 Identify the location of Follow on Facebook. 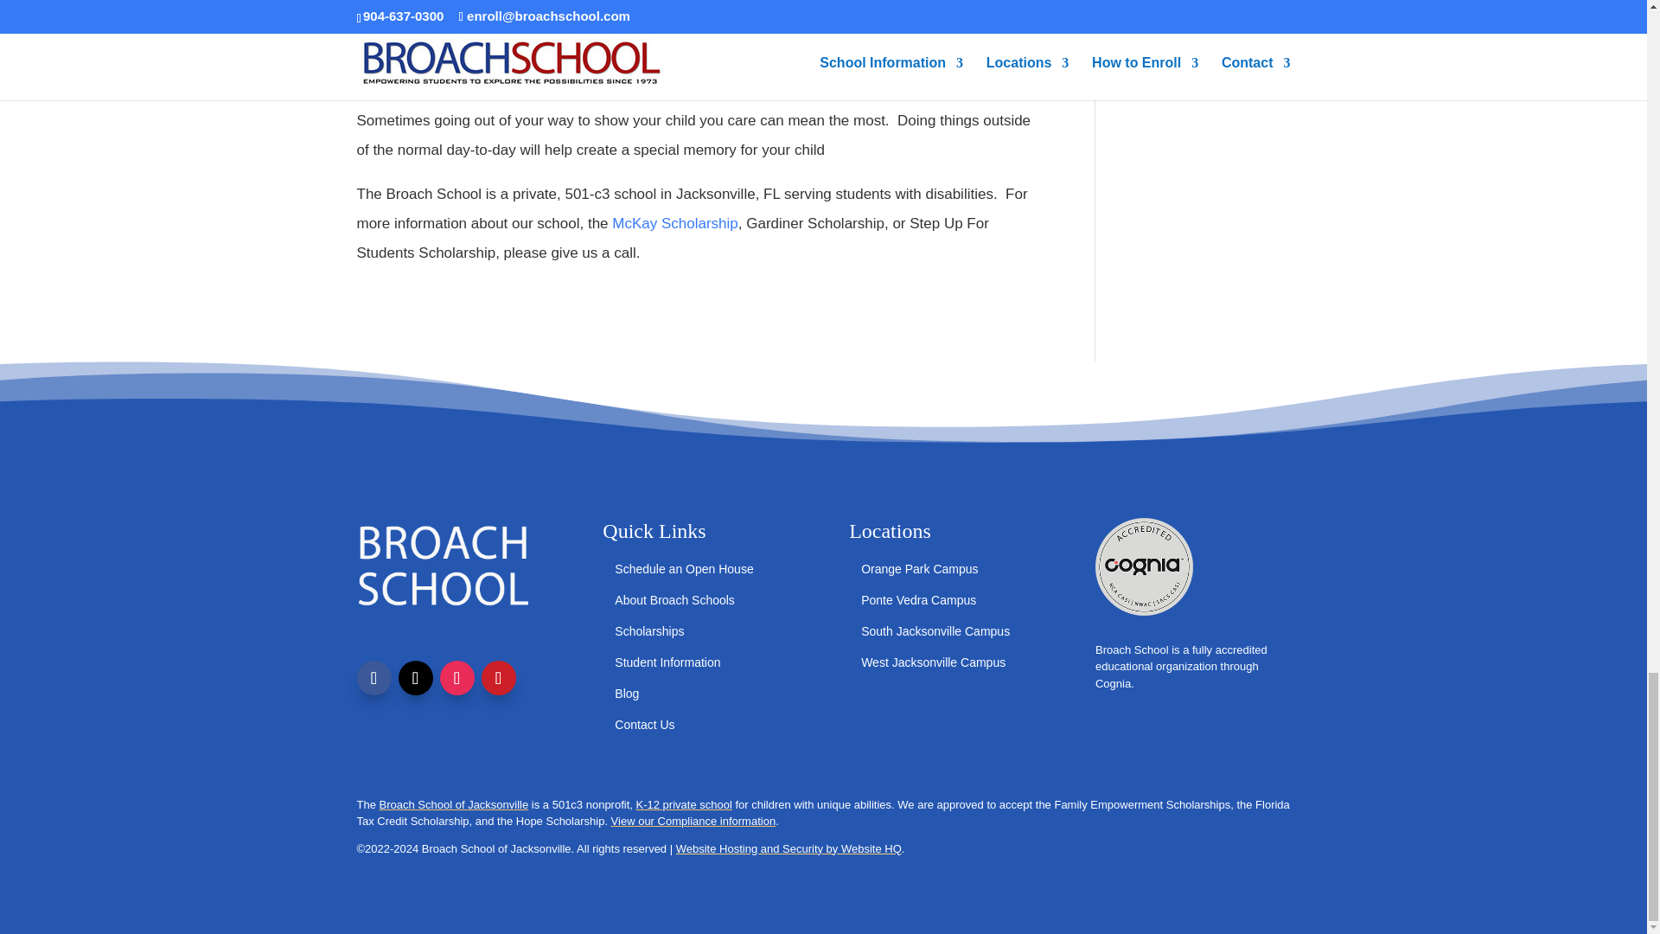
(373, 677).